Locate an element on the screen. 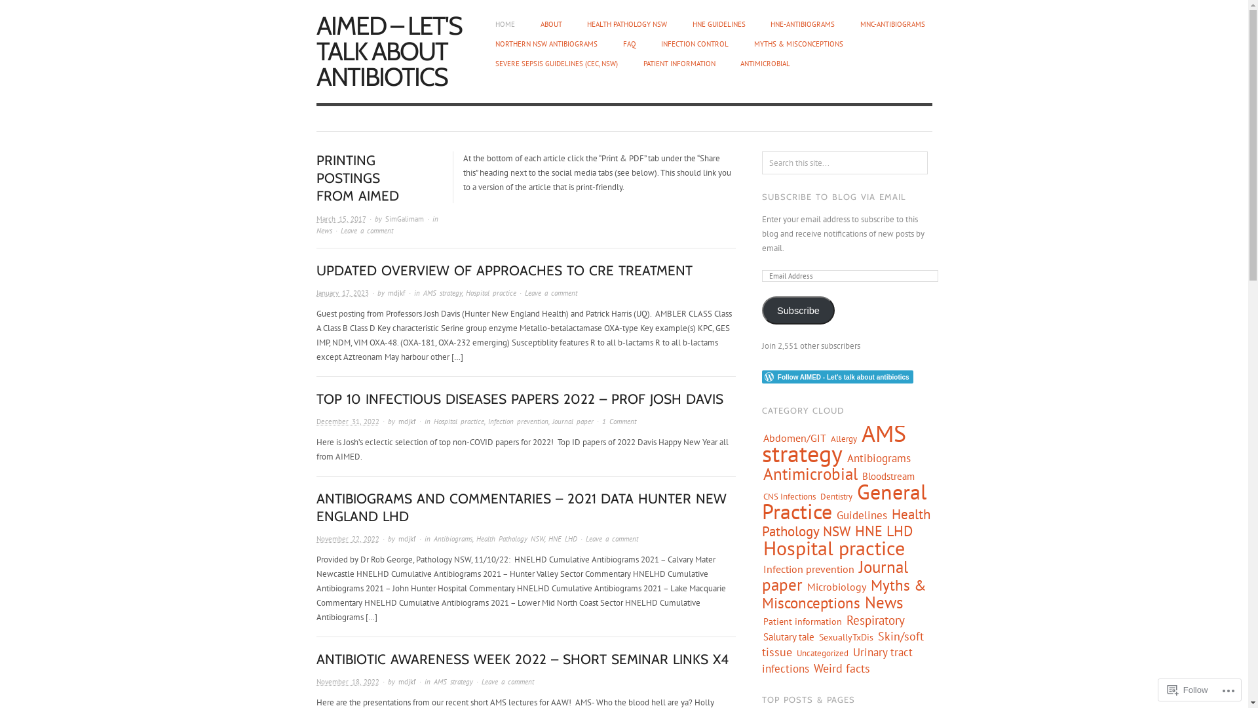 This screenshot has width=1258, height=708. Leave a comment is located at coordinates (507, 682).